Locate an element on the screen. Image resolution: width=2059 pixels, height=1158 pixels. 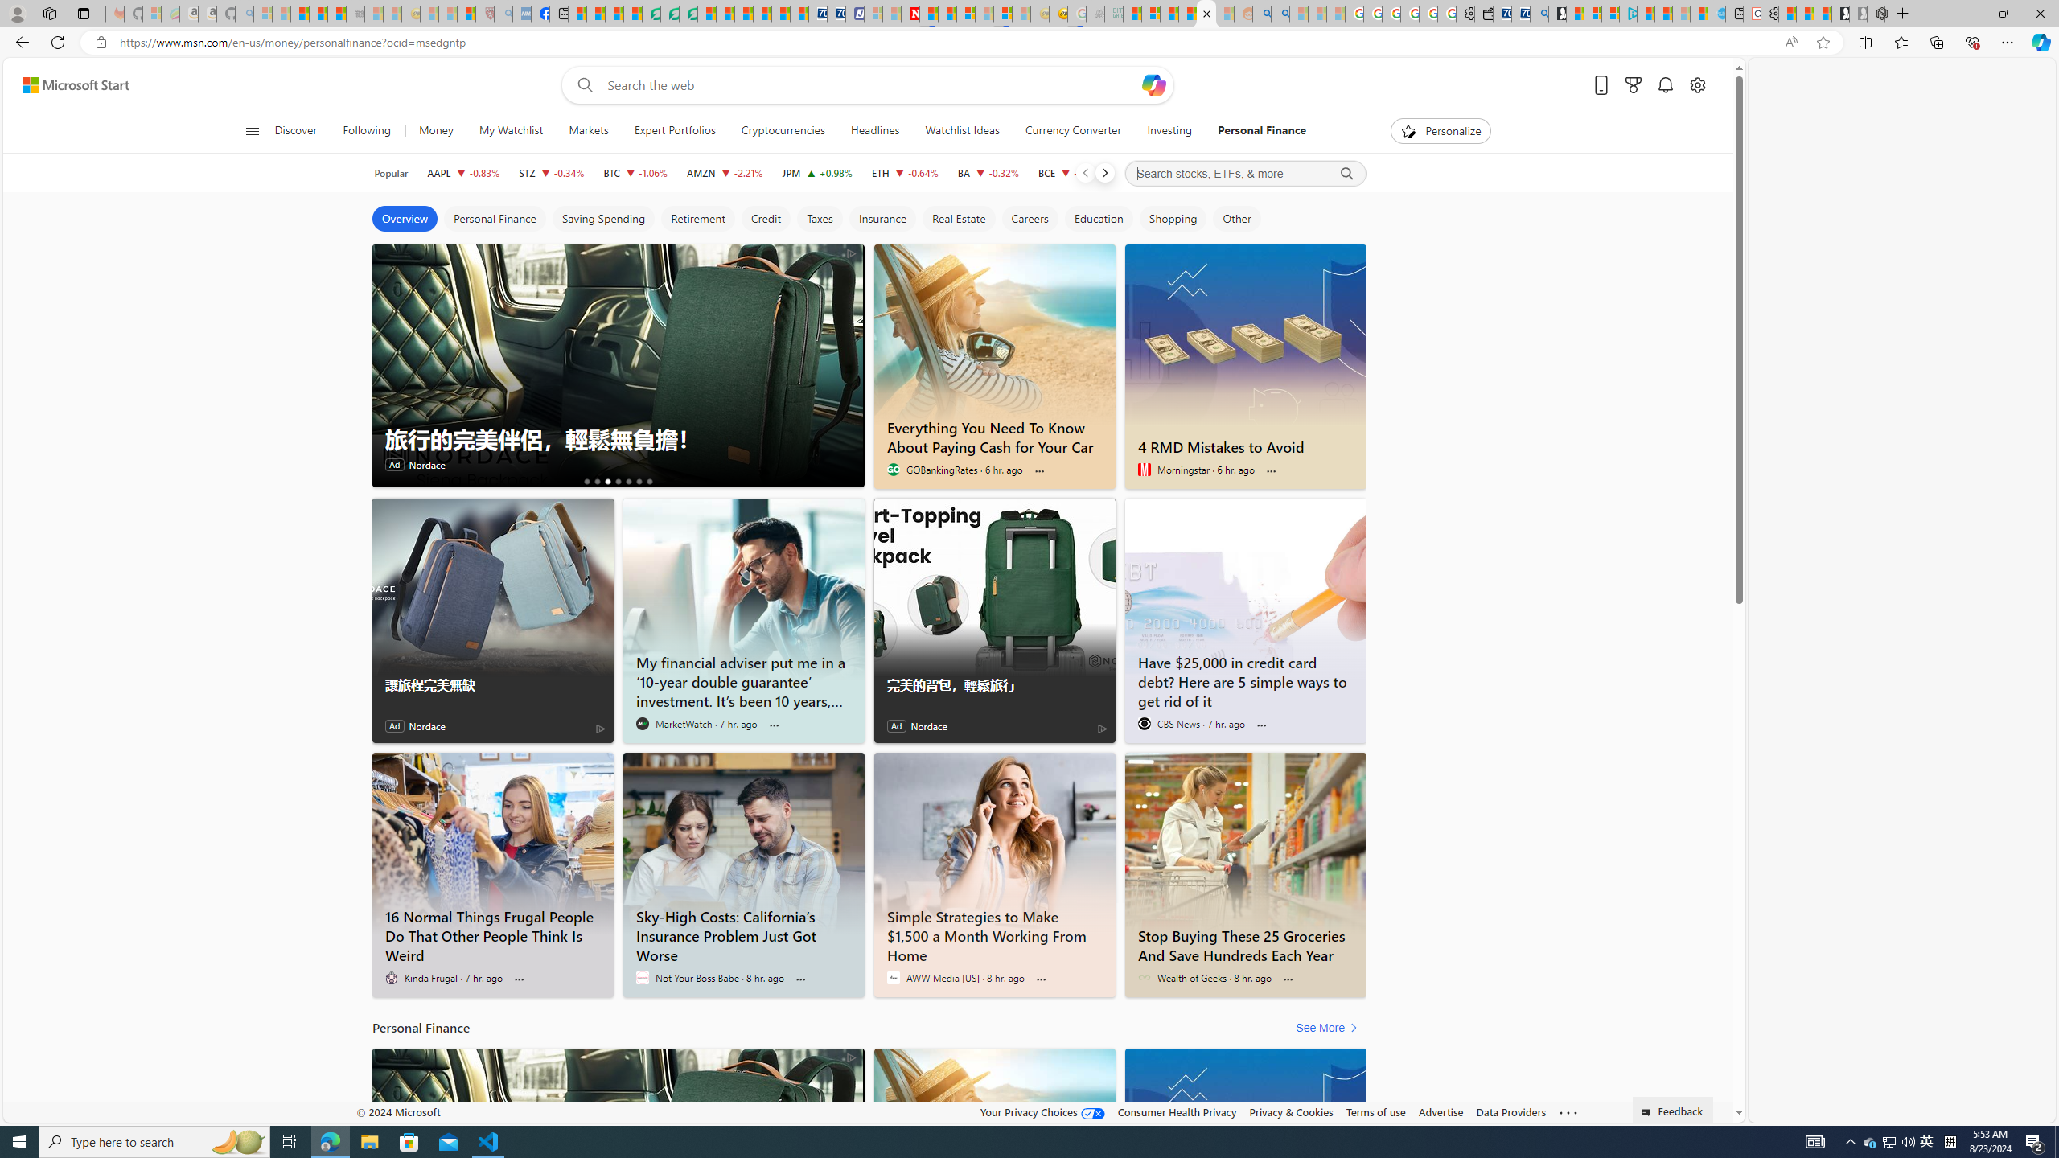
Wealth of Geeks is located at coordinates (1144, 978).